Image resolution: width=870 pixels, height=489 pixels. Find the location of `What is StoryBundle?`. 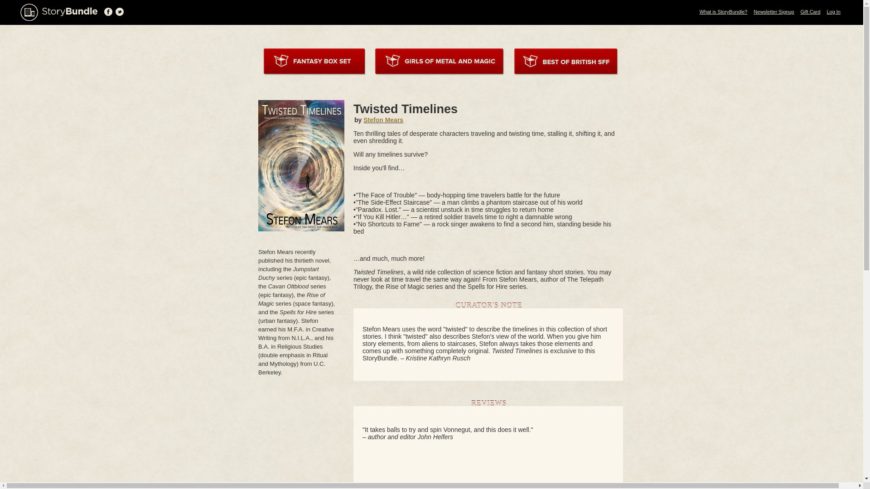

What is StoryBundle? is located at coordinates (723, 12).